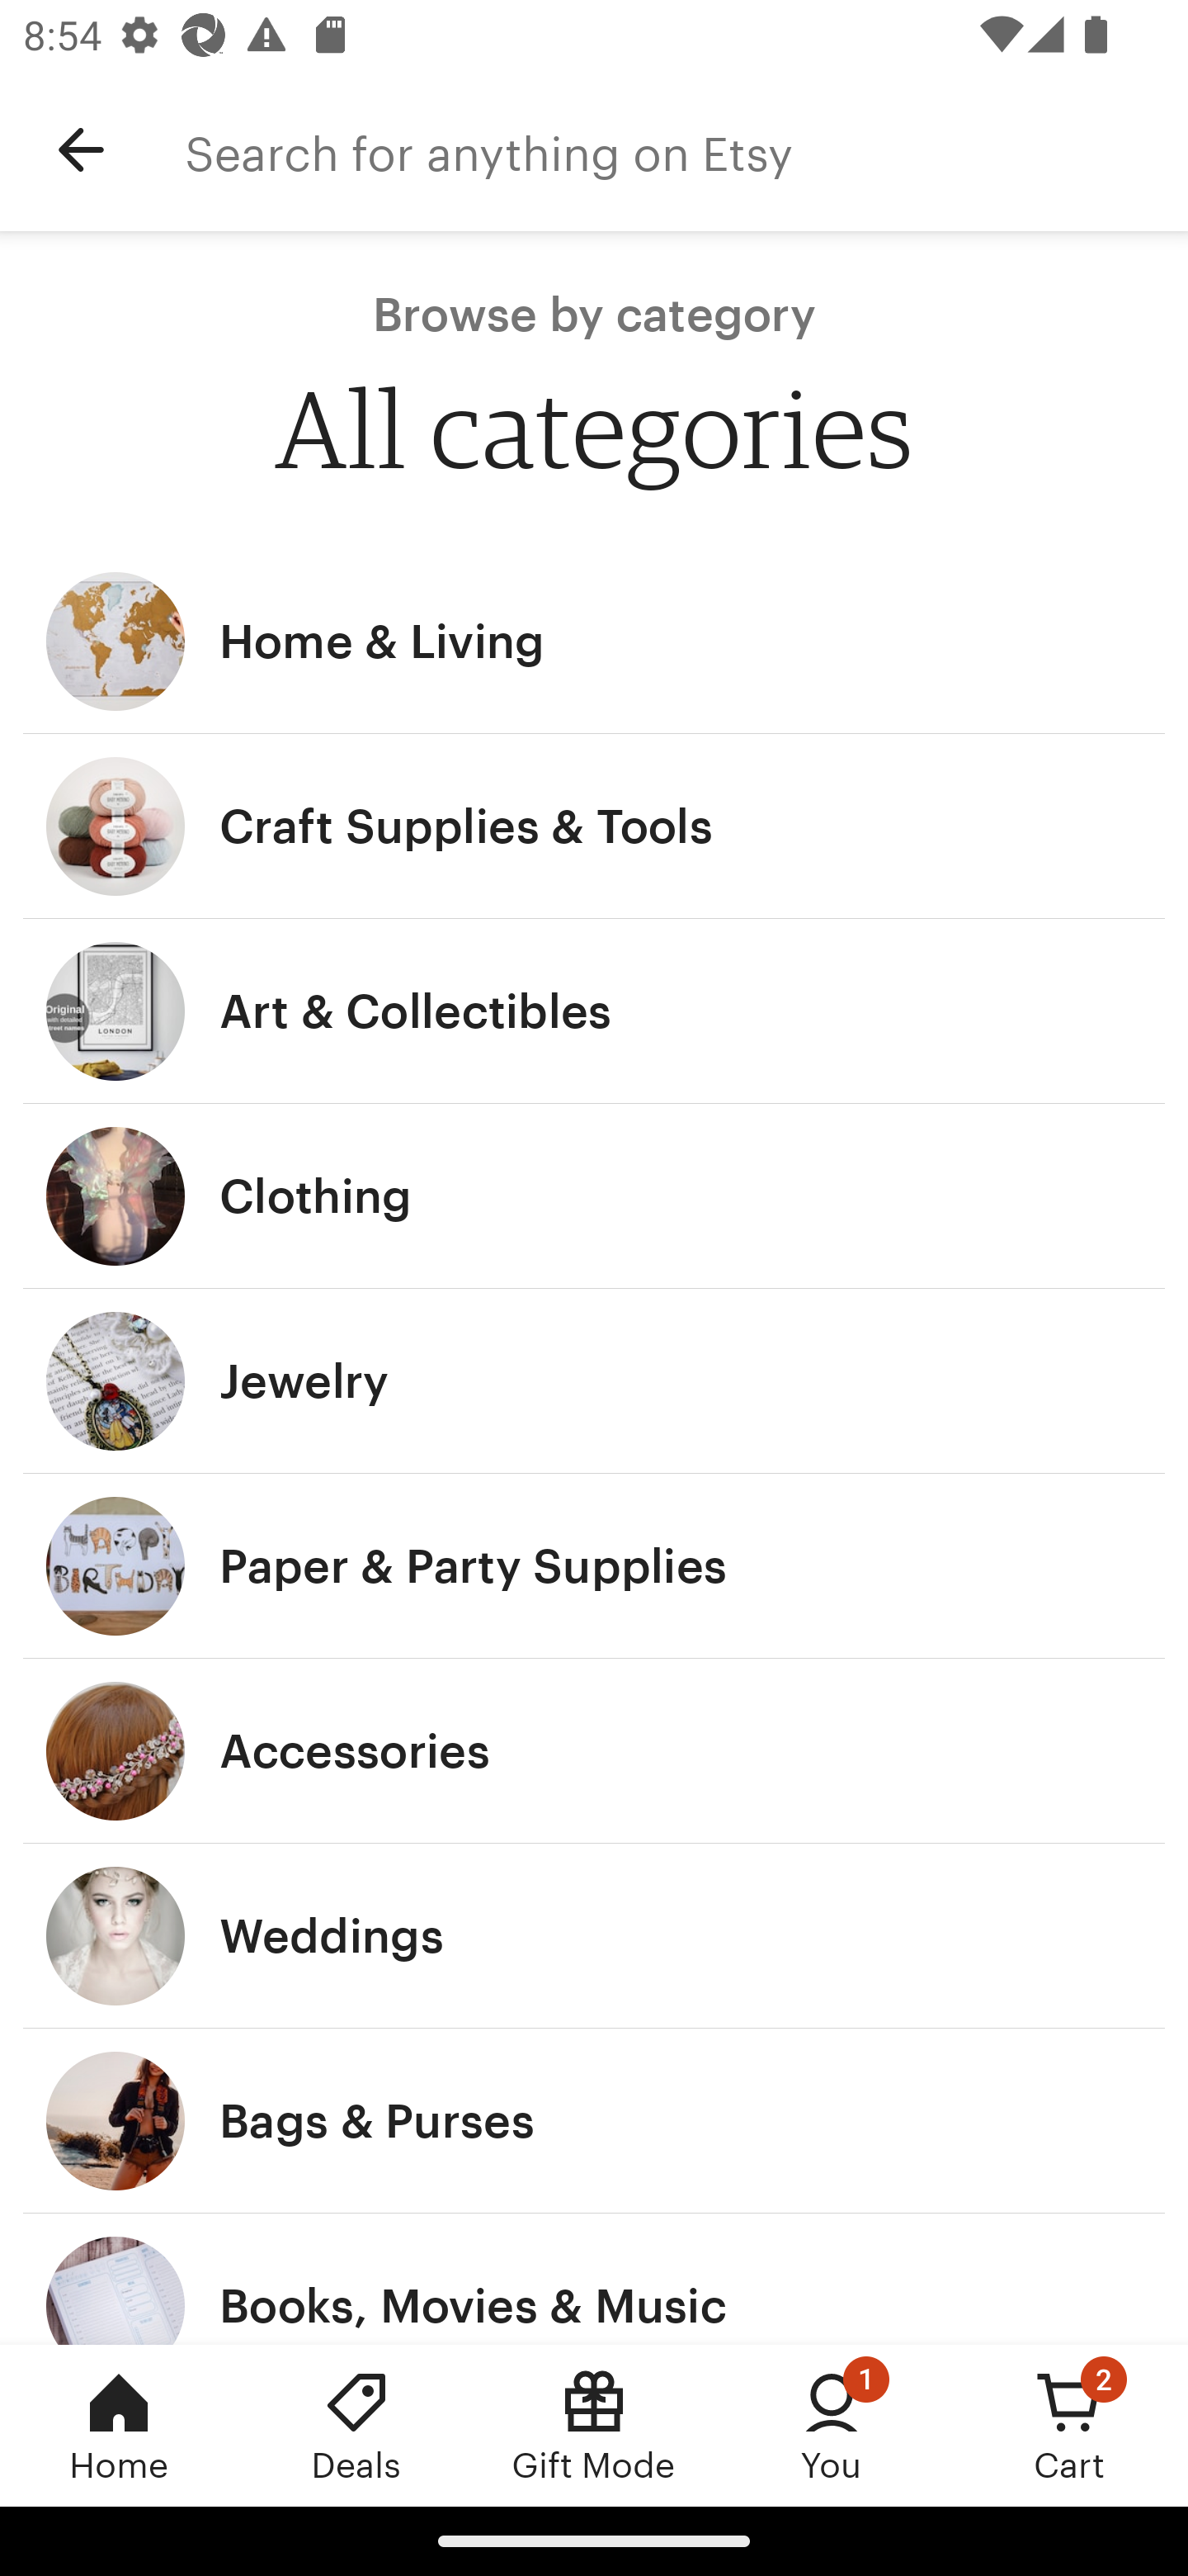 The image size is (1188, 2576). What do you see at coordinates (594, 2121) in the screenshot?
I see `Bags & Purses` at bounding box center [594, 2121].